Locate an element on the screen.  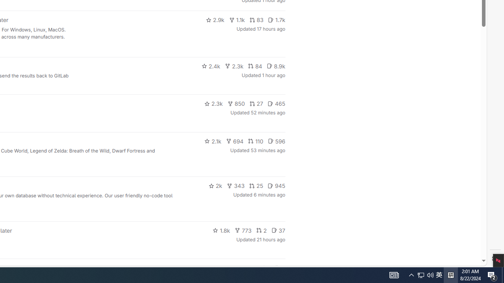
1.7k is located at coordinates (276, 20).